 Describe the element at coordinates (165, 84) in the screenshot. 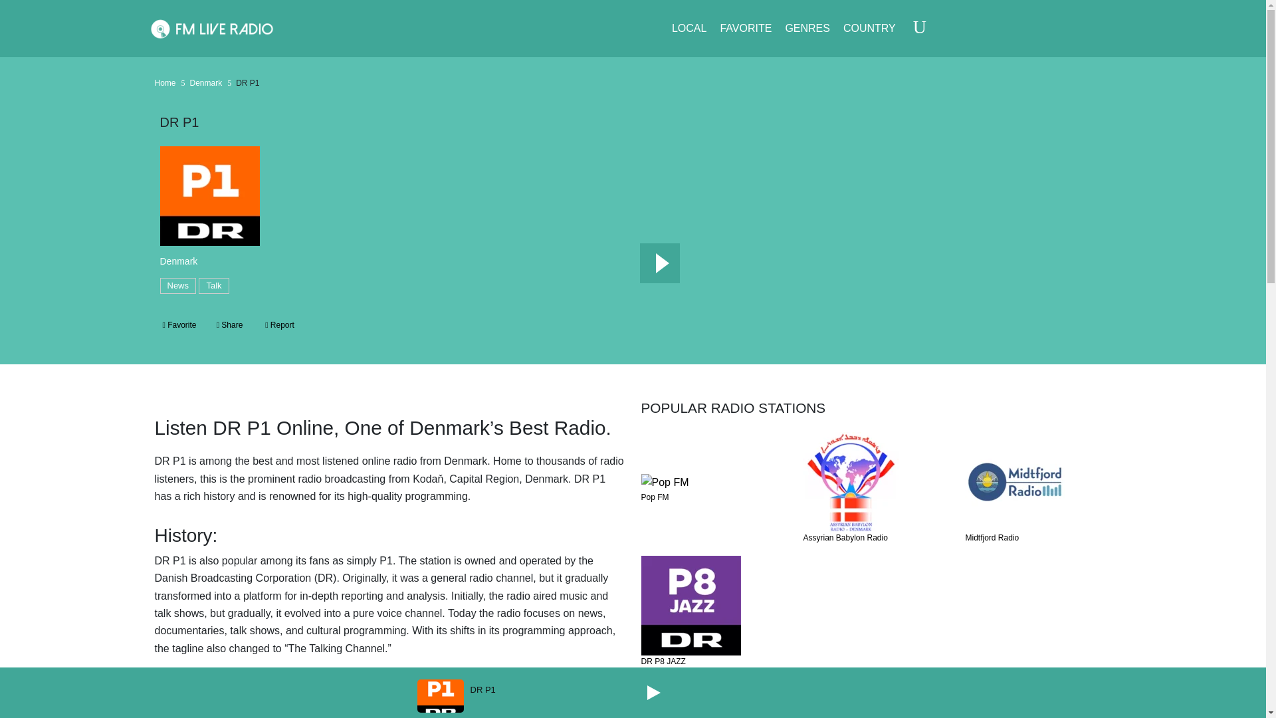

I see `Home` at that location.